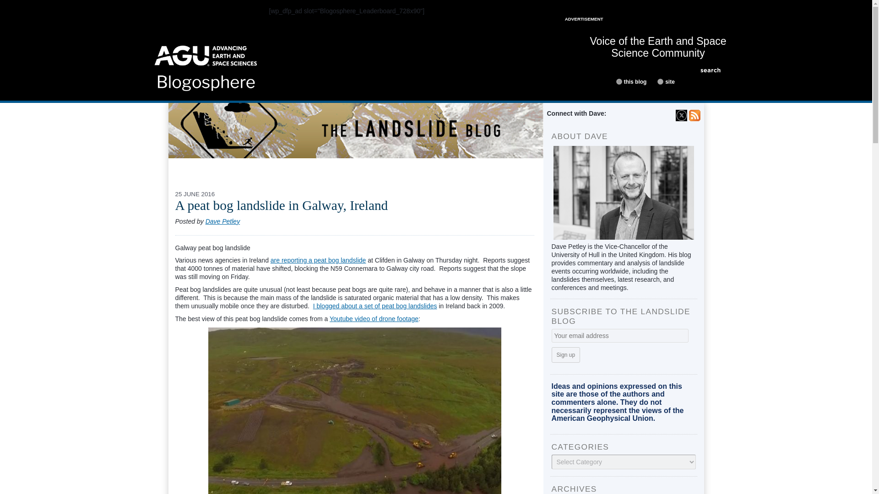 This screenshot has width=879, height=494. What do you see at coordinates (206, 65) in the screenshot?
I see `Home` at bounding box center [206, 65].